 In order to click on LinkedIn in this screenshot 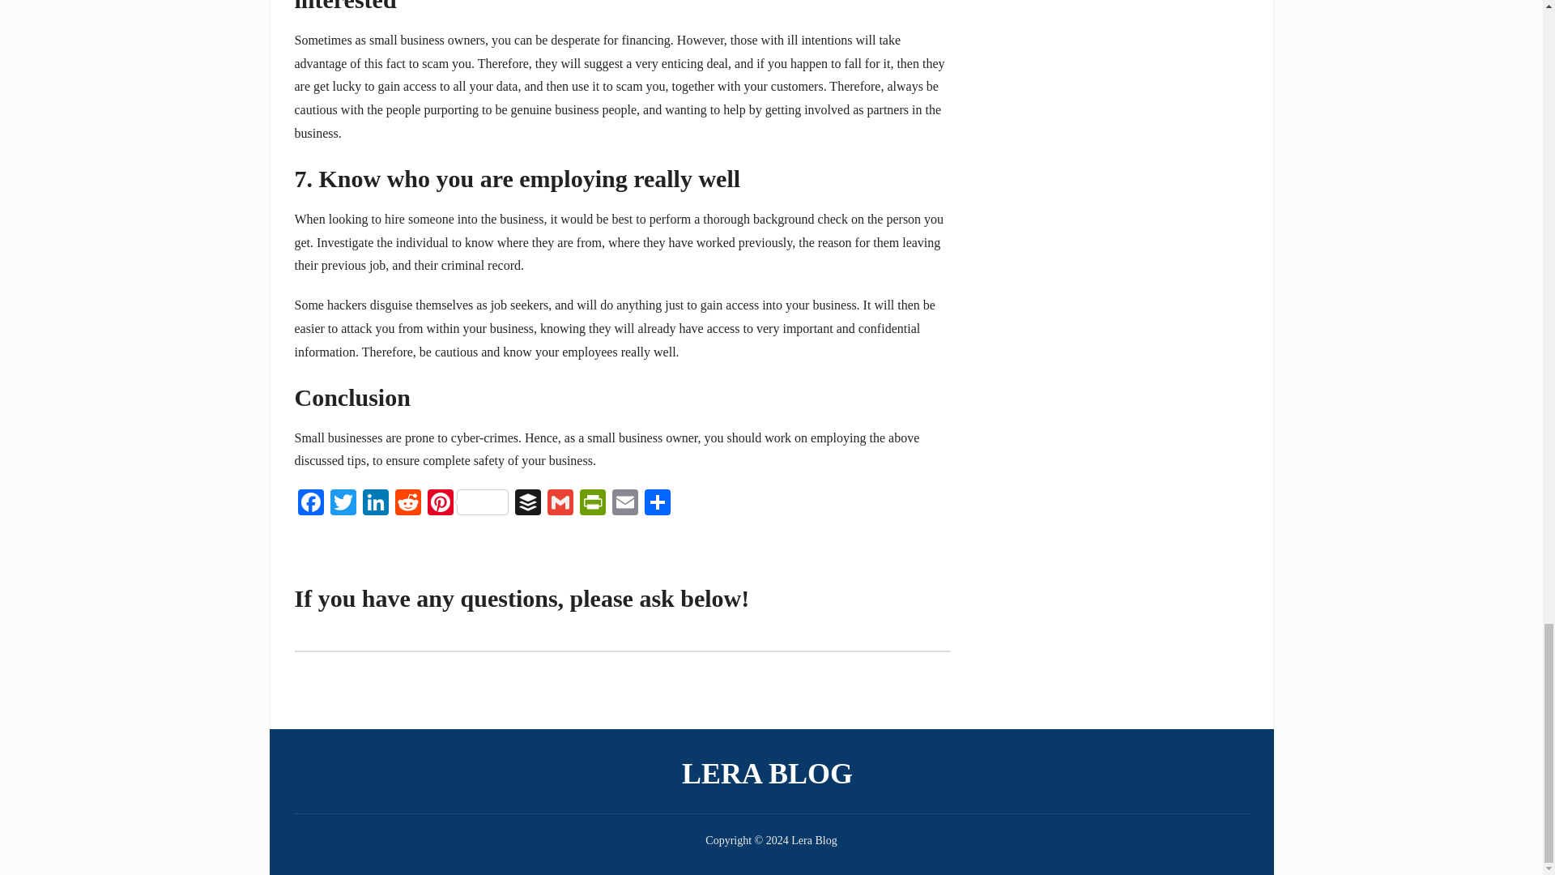, I will do `click(375, 504)`.